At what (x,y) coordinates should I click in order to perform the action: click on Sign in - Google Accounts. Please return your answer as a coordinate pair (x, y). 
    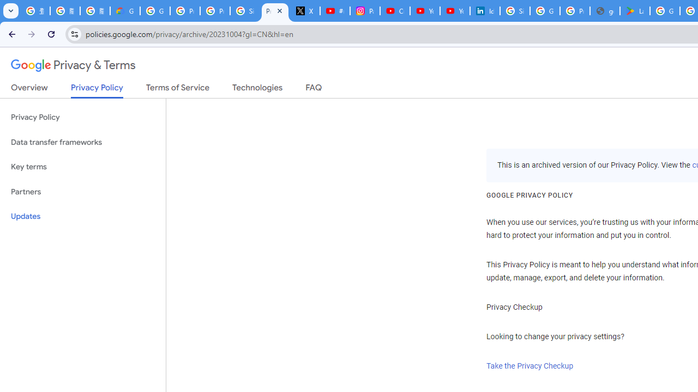
    Looking at the image, I should click on (515, 11).